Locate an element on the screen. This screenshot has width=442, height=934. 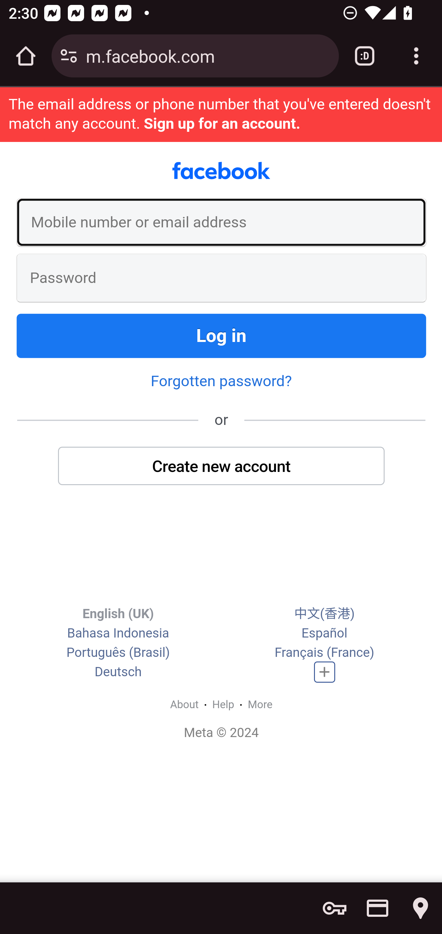
m.facebook.com is located at coordinates (208, 55).